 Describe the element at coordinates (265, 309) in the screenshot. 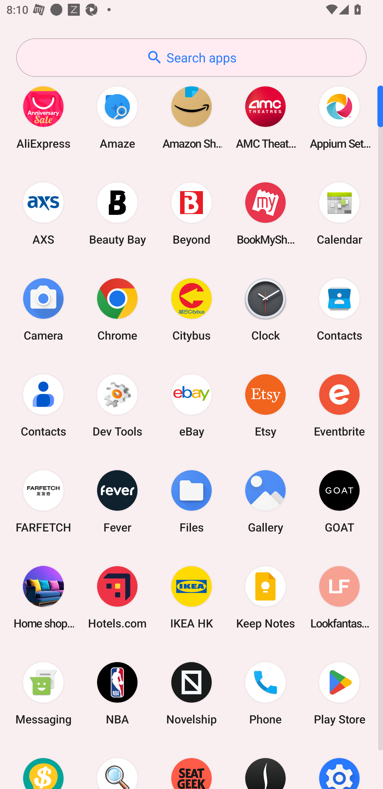

I see `Clock` at that location.